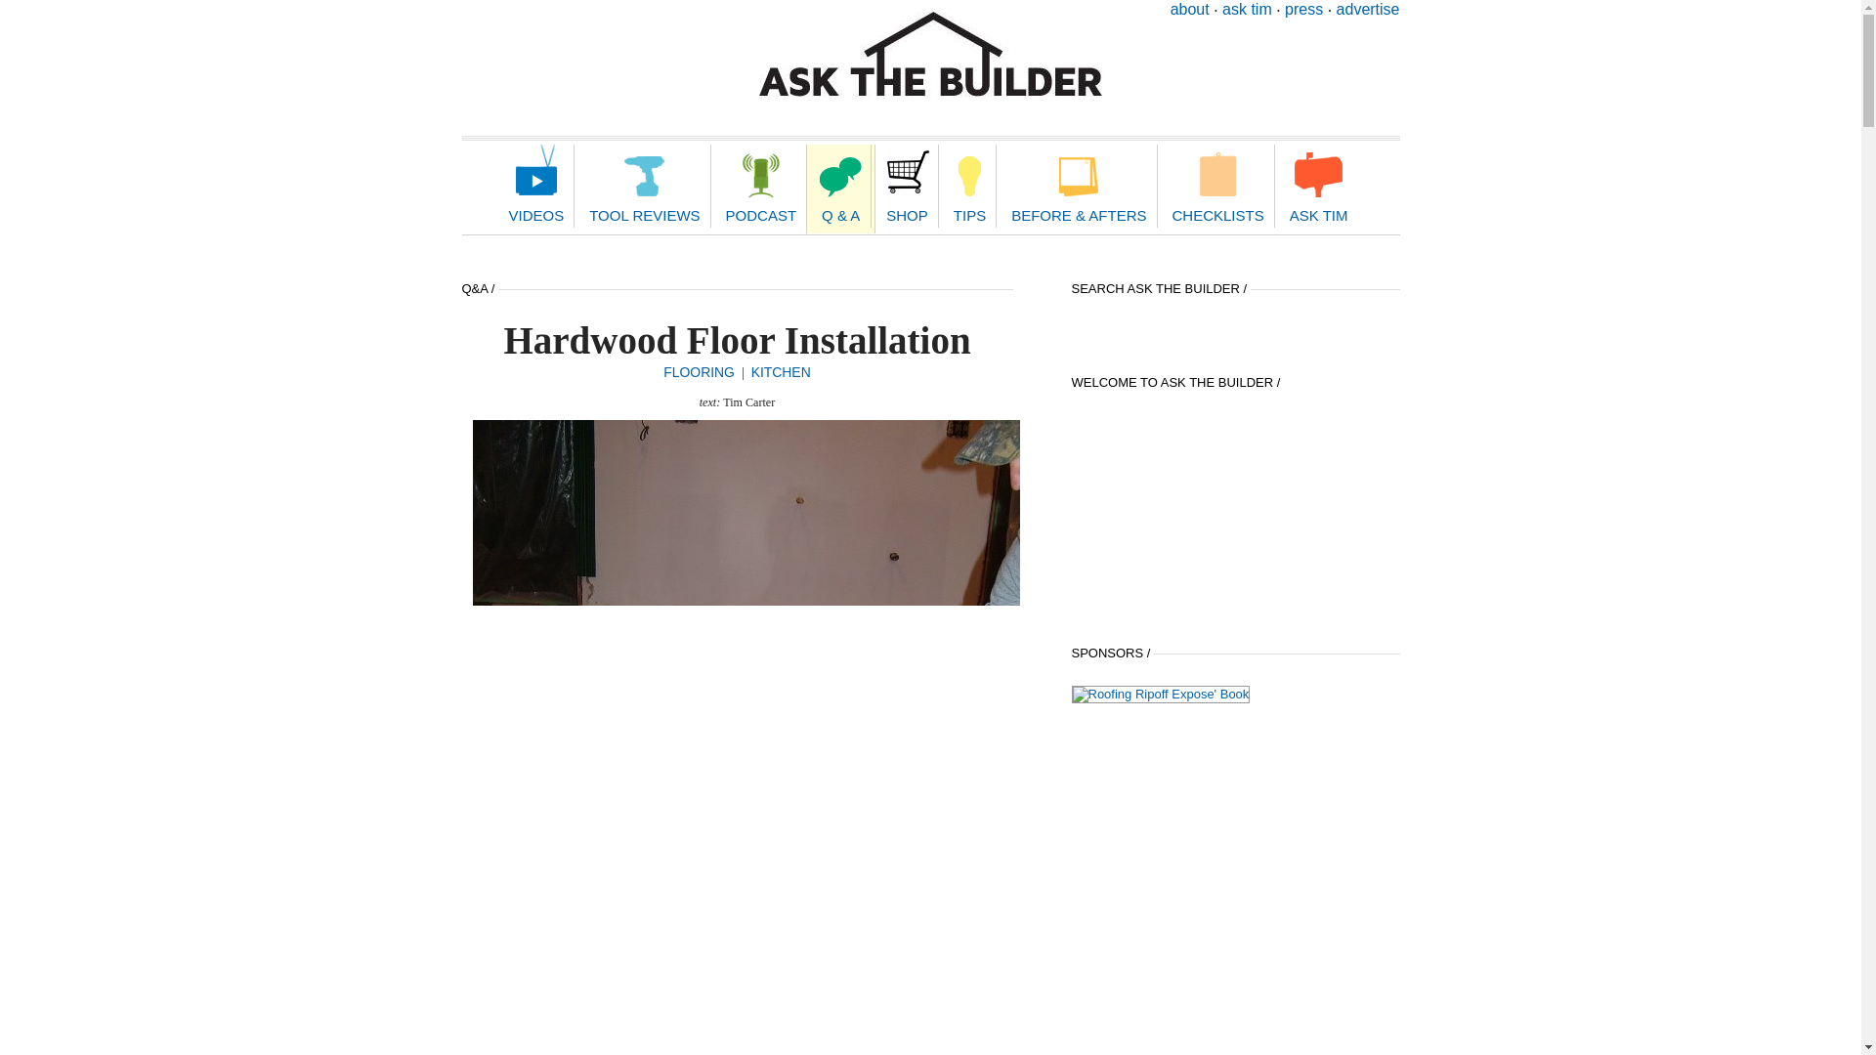 This screenshot has width=1876, height=1055. Describe the element at coordinates (1217, 186) in the screenshot. I see `CHECKLISTS` at that location.